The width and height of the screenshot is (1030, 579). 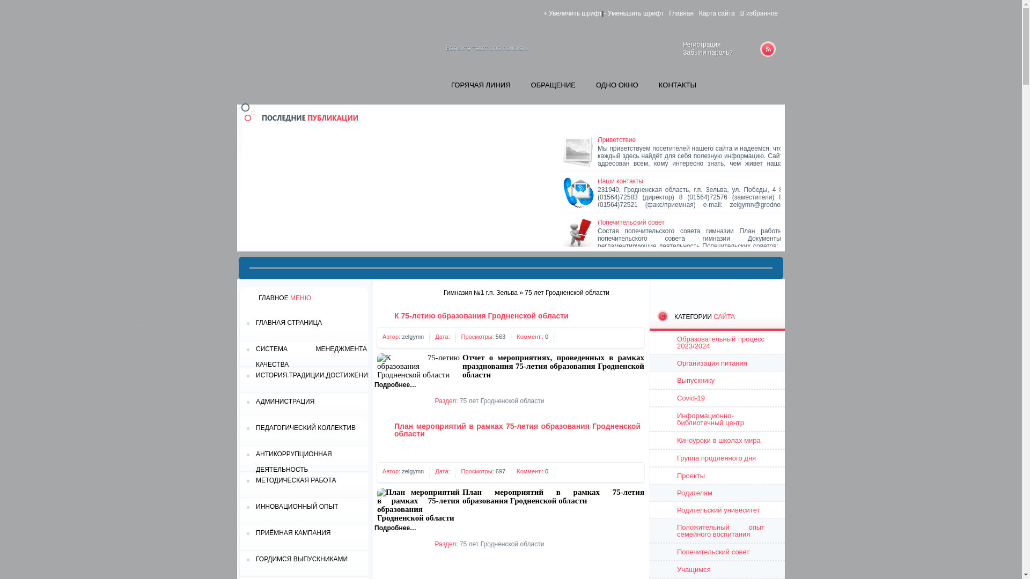 What do you see at coordinates (386, 544) in the screenshot?
I see `1` at bounding box center [386, 544].